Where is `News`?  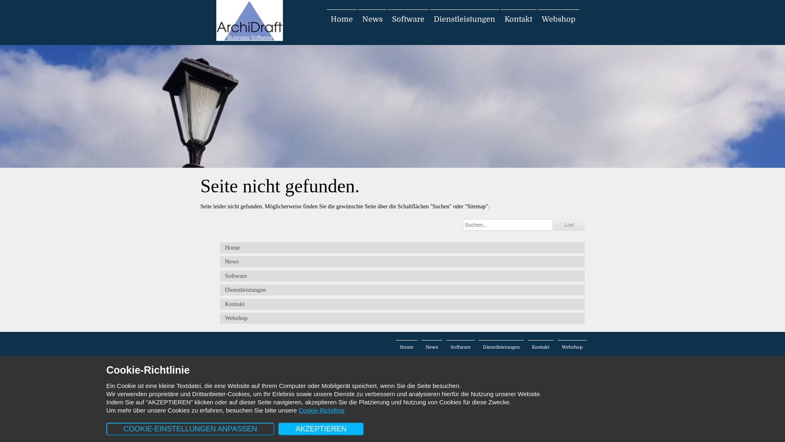 News is located at coordinates (372, 19).